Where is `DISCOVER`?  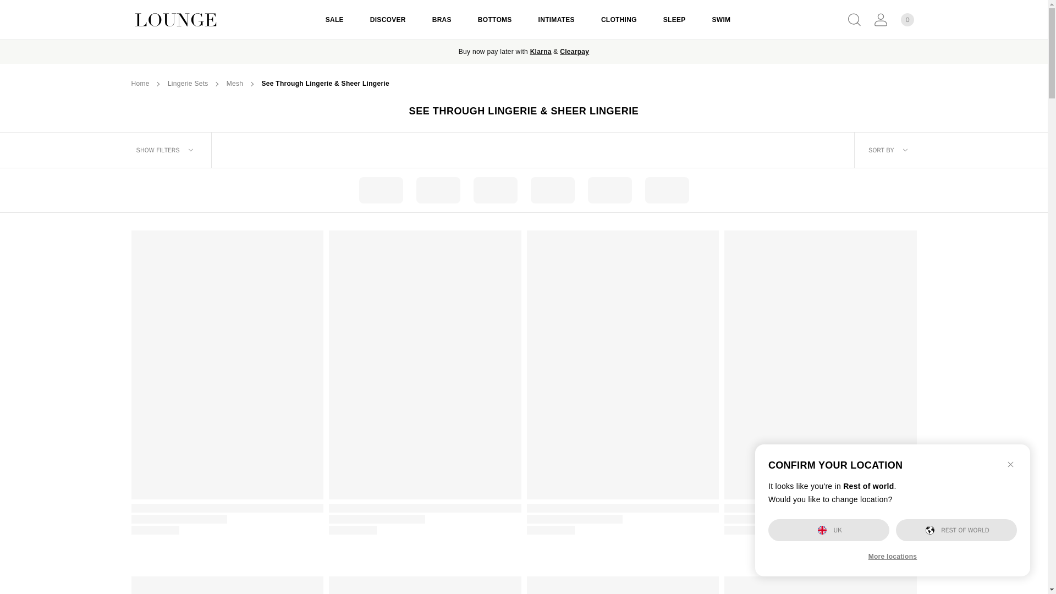
DISCOVER is located at coordinates (388, 20).